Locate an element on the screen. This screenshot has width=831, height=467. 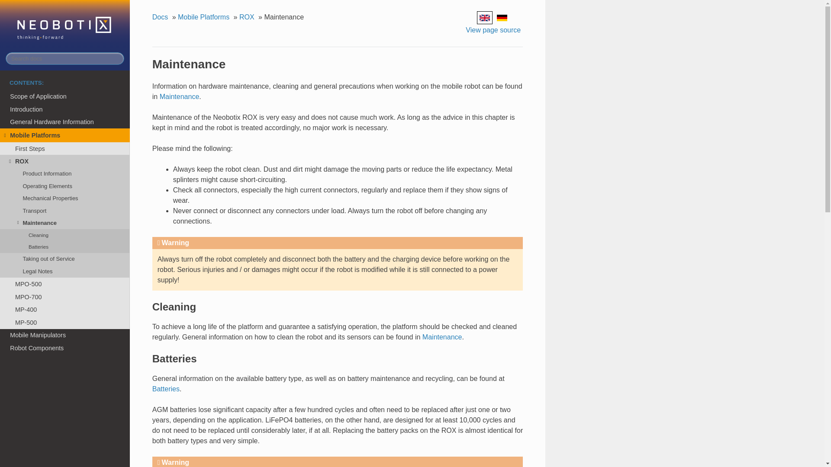
Product Information is located at coordinates (65, 173).